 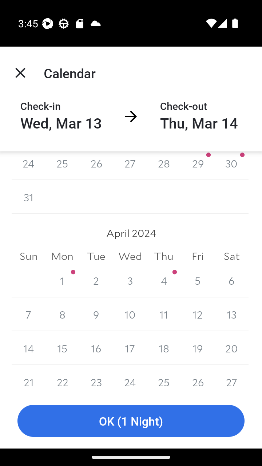 I want to click on Thu, so click(x=164, y=256).